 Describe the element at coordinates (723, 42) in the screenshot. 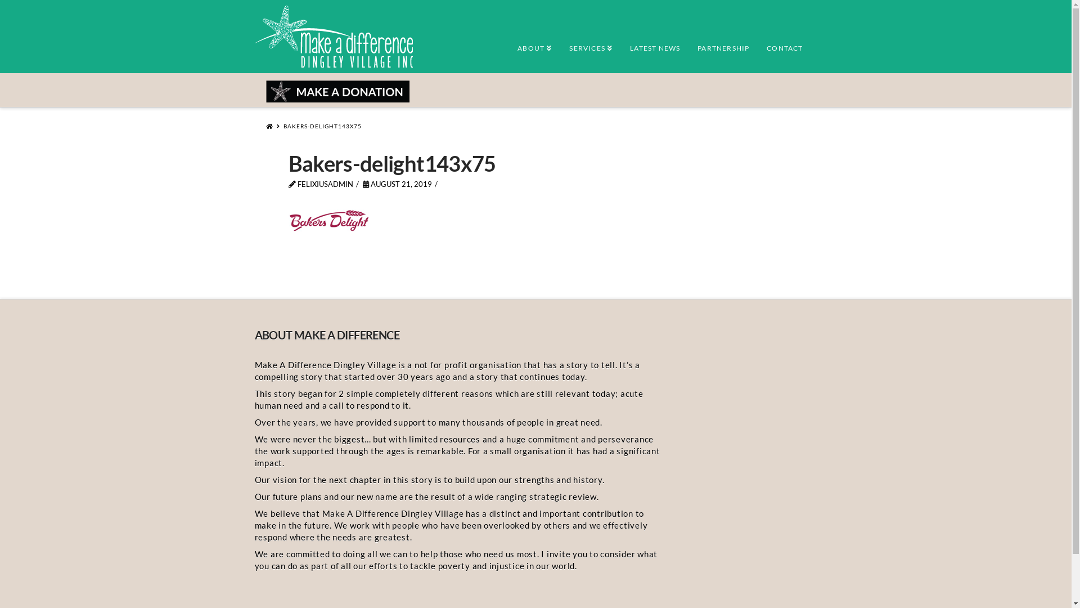

I see `PARTNERSHIP` at that location.